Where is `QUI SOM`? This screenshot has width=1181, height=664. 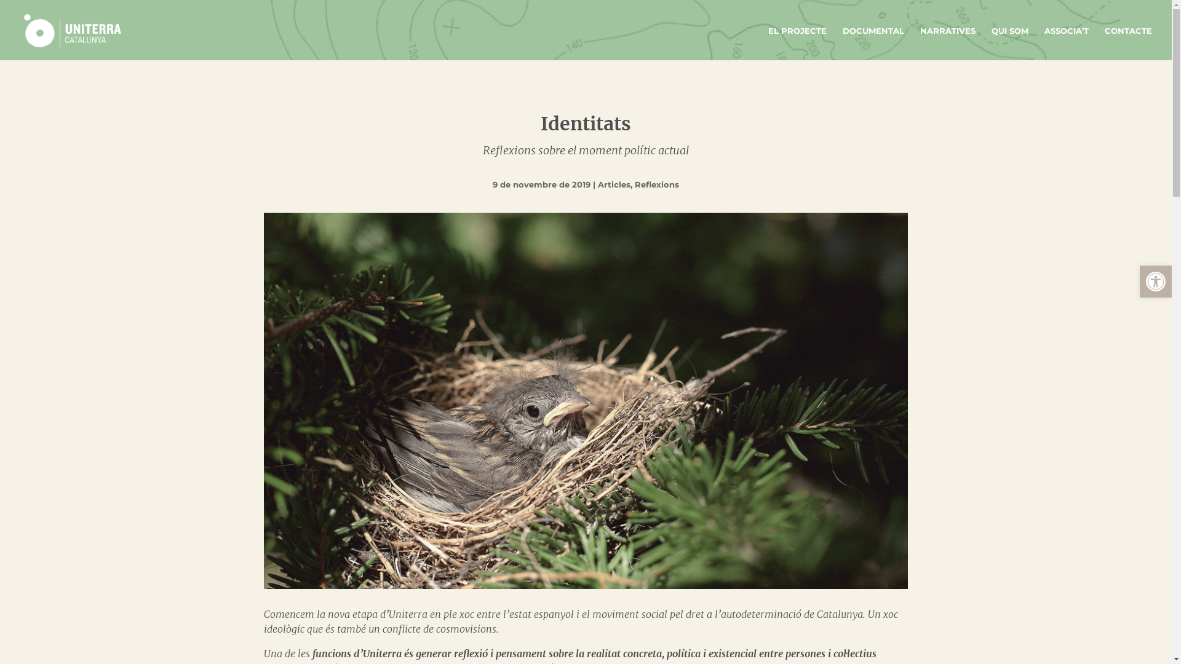 QUI SOM is located at coordinates (1010, 44).